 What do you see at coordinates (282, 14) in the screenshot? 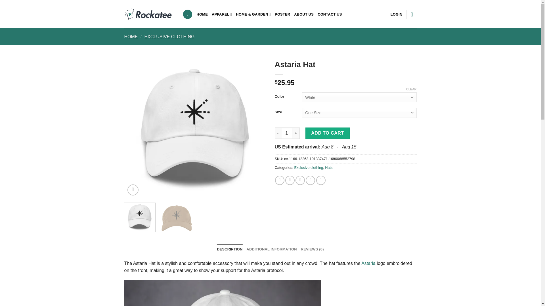
I see `POSTER` at bounding box center [282, 14].